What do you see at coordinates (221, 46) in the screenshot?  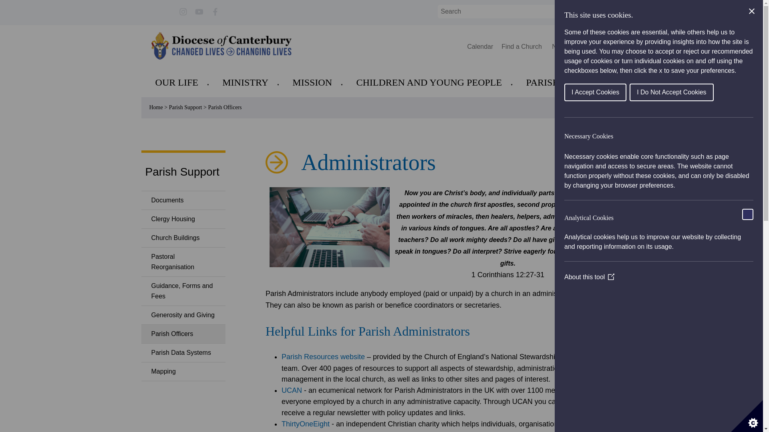 I see `Diocese of Canterbury Logo` at bounding box center [221, 46].